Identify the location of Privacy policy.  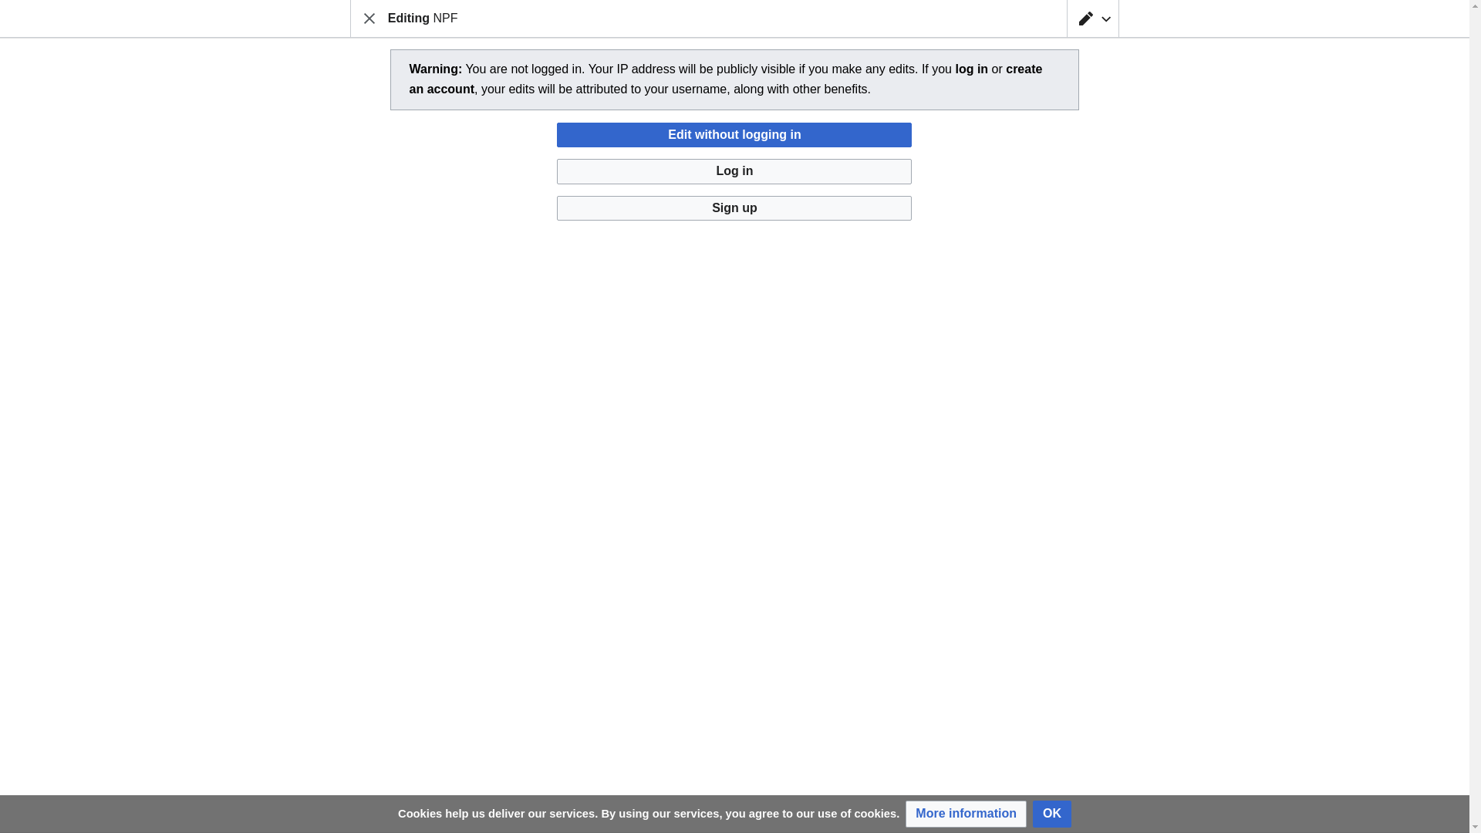
(385, 801).